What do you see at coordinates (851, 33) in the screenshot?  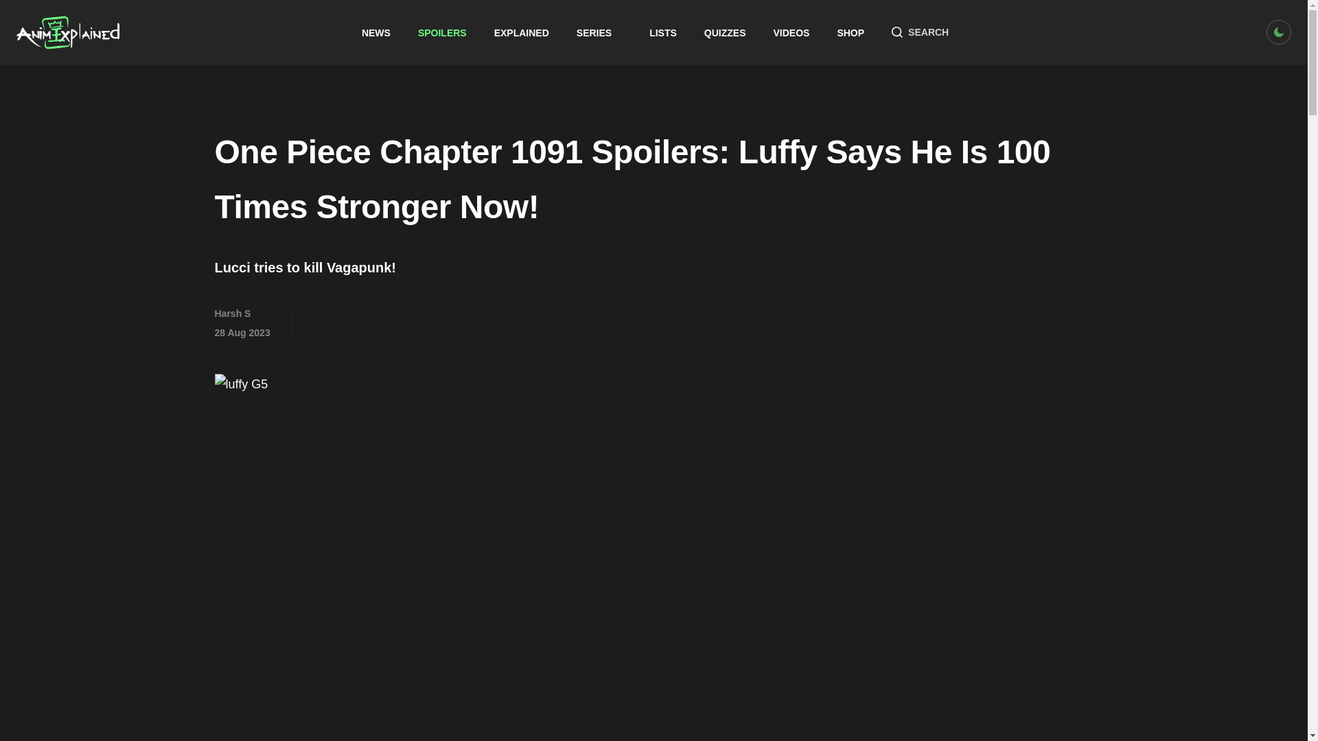 I see `SHOP` at bounding box center [851, 33].